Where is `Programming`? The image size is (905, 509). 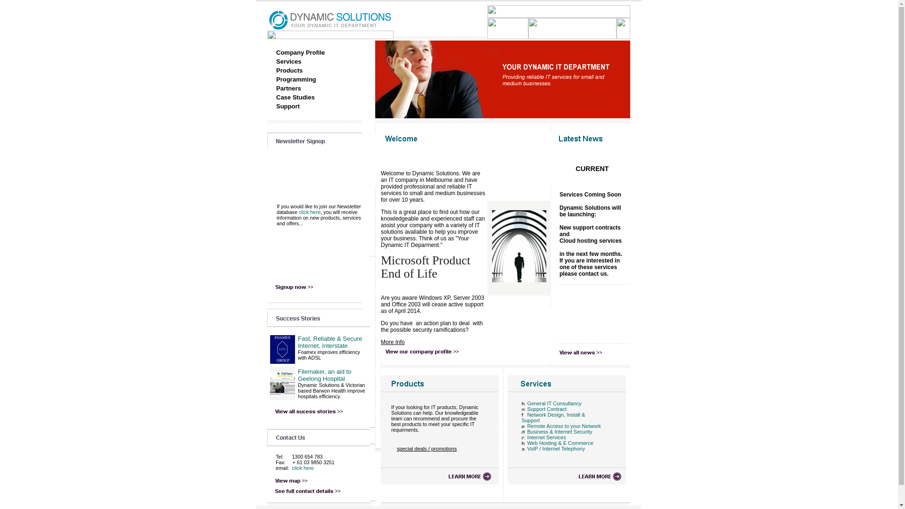
Programming is located at coordinates (296, 79).